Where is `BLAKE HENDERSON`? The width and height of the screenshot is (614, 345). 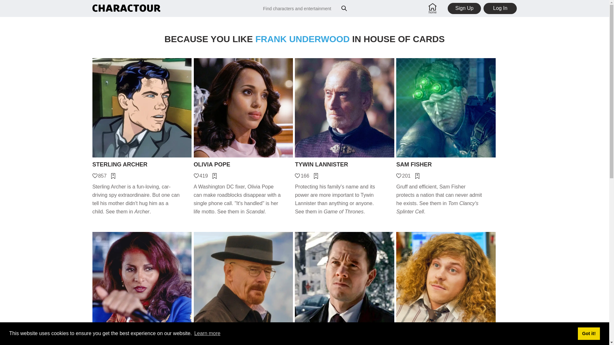 BLAKE HENDERSON is located at coordinates (446, 338).